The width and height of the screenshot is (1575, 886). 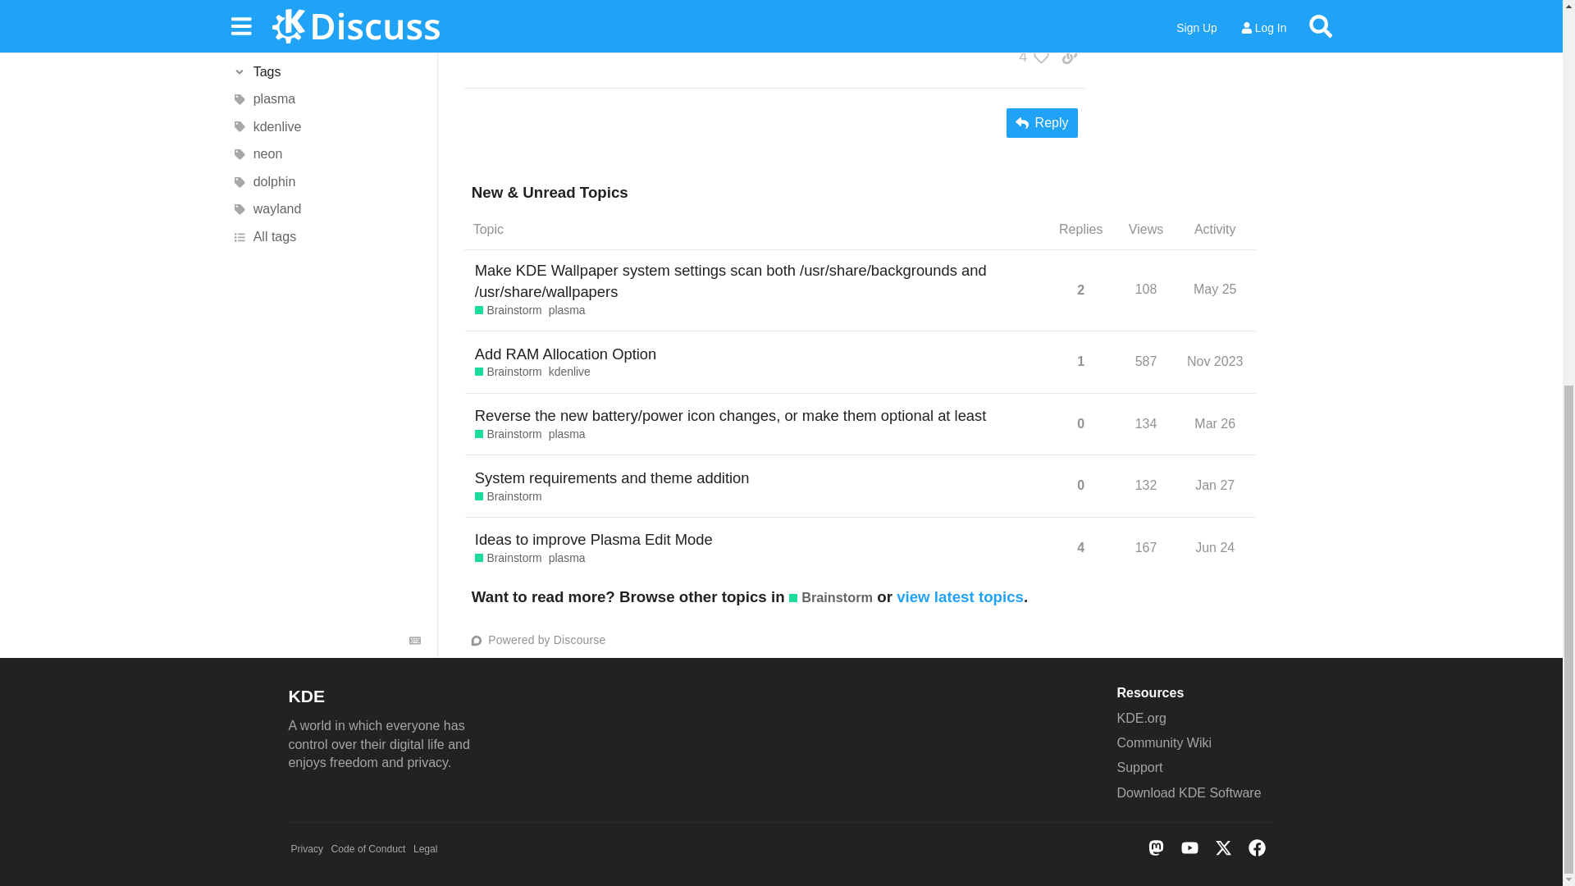 What do you see at coordinates (567, 310) in the screenshot?
I see `plasma` at bounding box center [567, 310].